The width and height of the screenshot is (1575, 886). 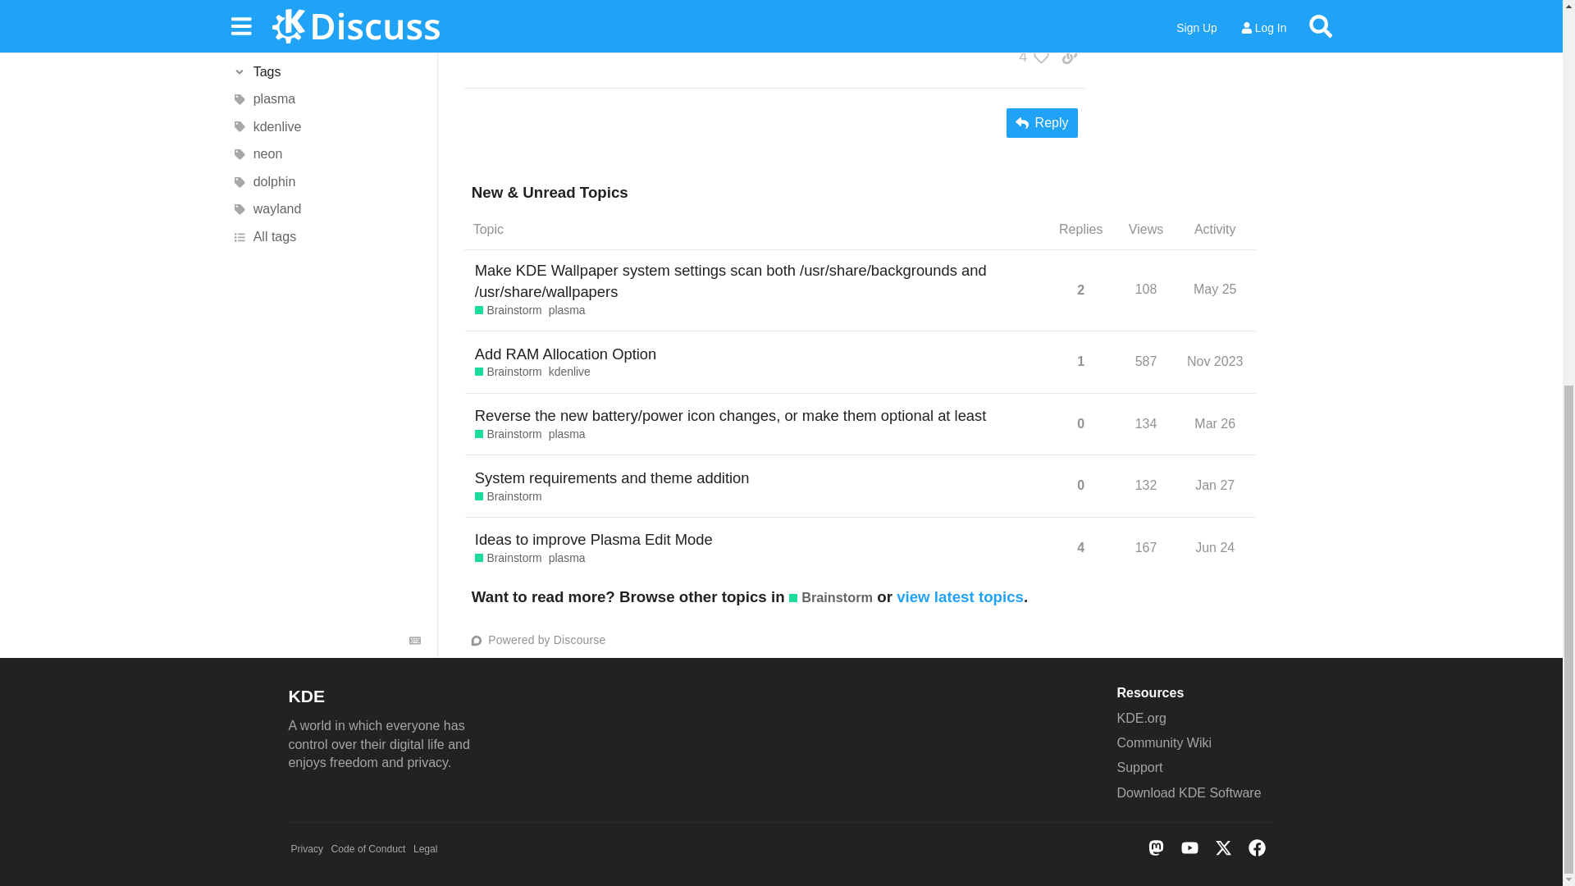 What do you see at coordinates (567, 310) in the screenshot?
I see `plasma` at bounding box center [567, 310].